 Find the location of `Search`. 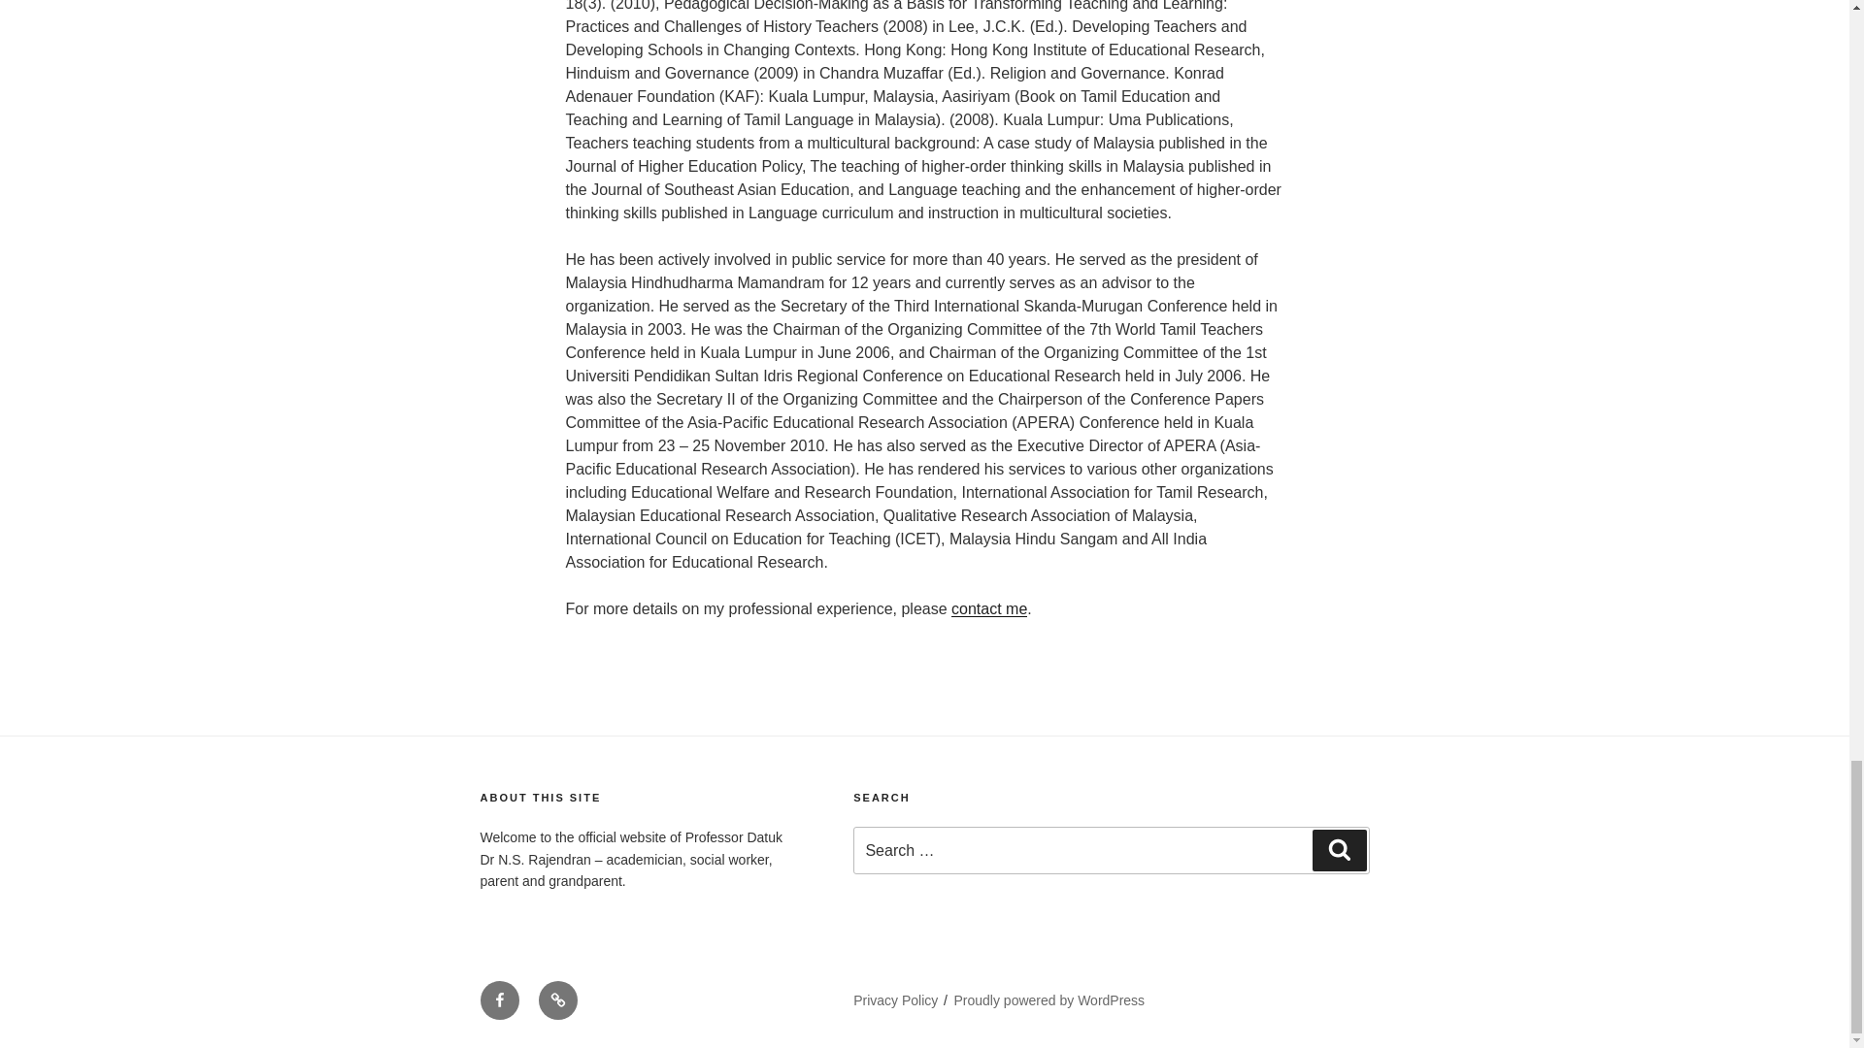

Search is located at coordinates (1339, 850).